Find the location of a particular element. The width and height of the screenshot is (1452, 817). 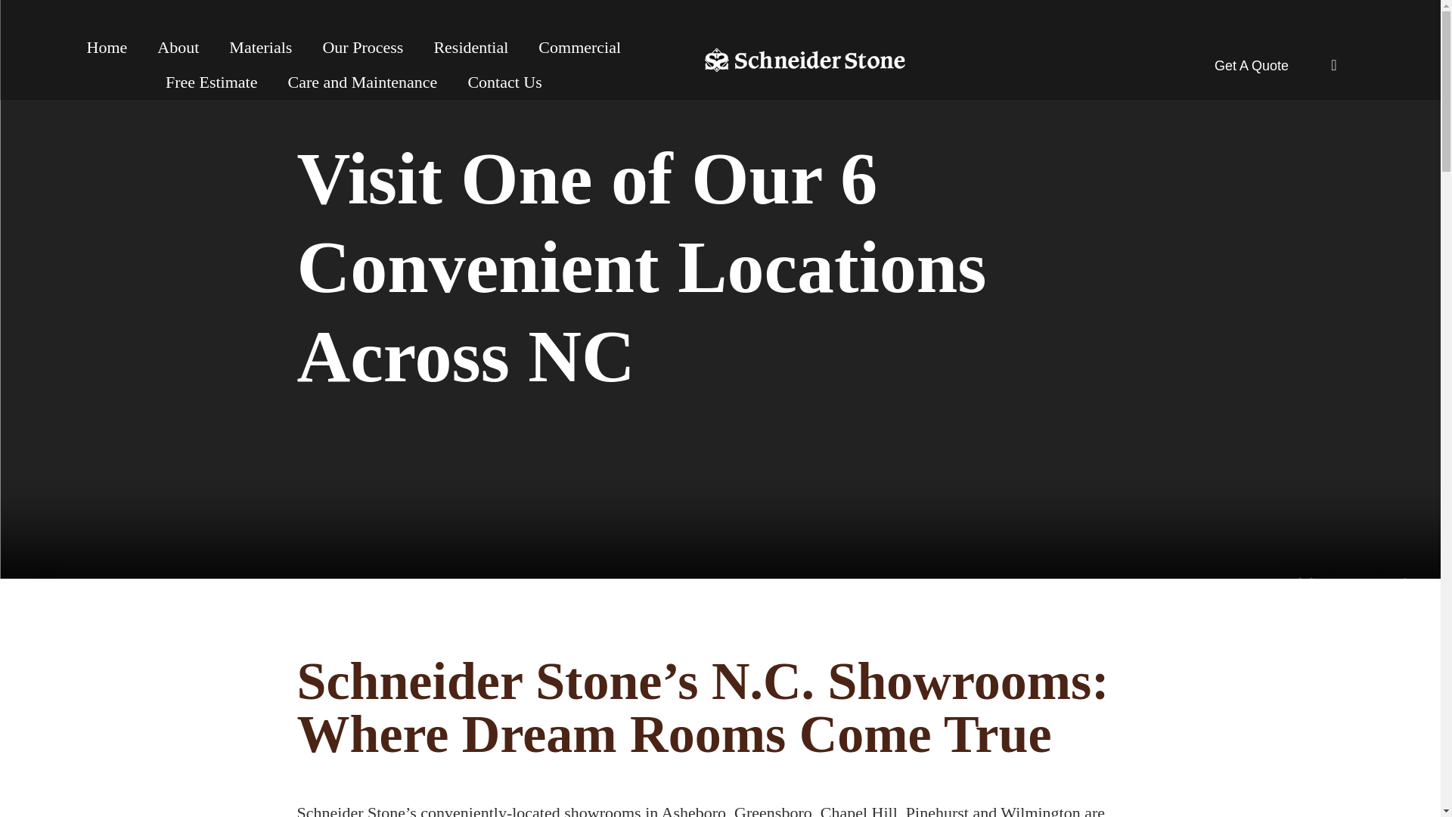

Free Estimate is located at coordinates (212, 82).